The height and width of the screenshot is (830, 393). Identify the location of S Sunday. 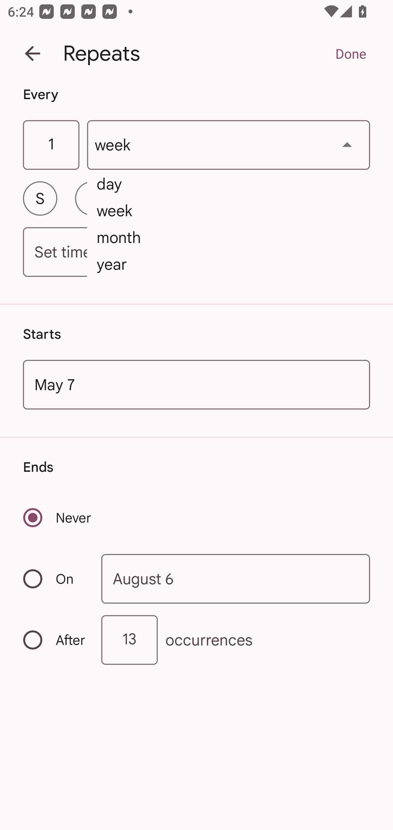
(40, 198).